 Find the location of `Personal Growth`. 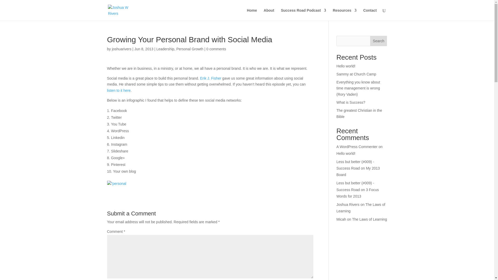

Personal Growth is located at coordinates (190, 49).